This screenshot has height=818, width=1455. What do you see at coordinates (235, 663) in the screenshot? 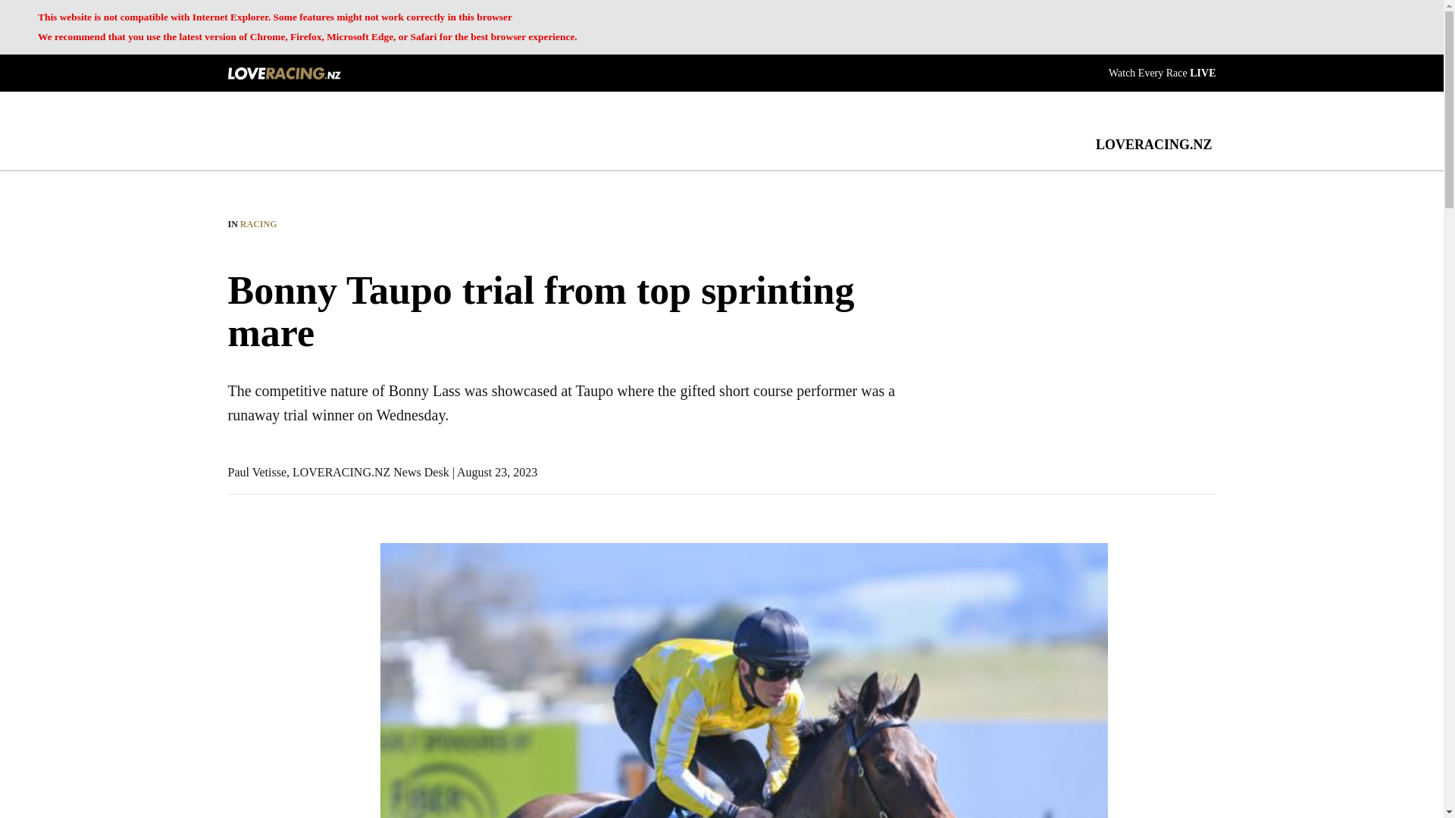
I see `Copy Copy article link to clipboard` at bounding box center [235, 663].